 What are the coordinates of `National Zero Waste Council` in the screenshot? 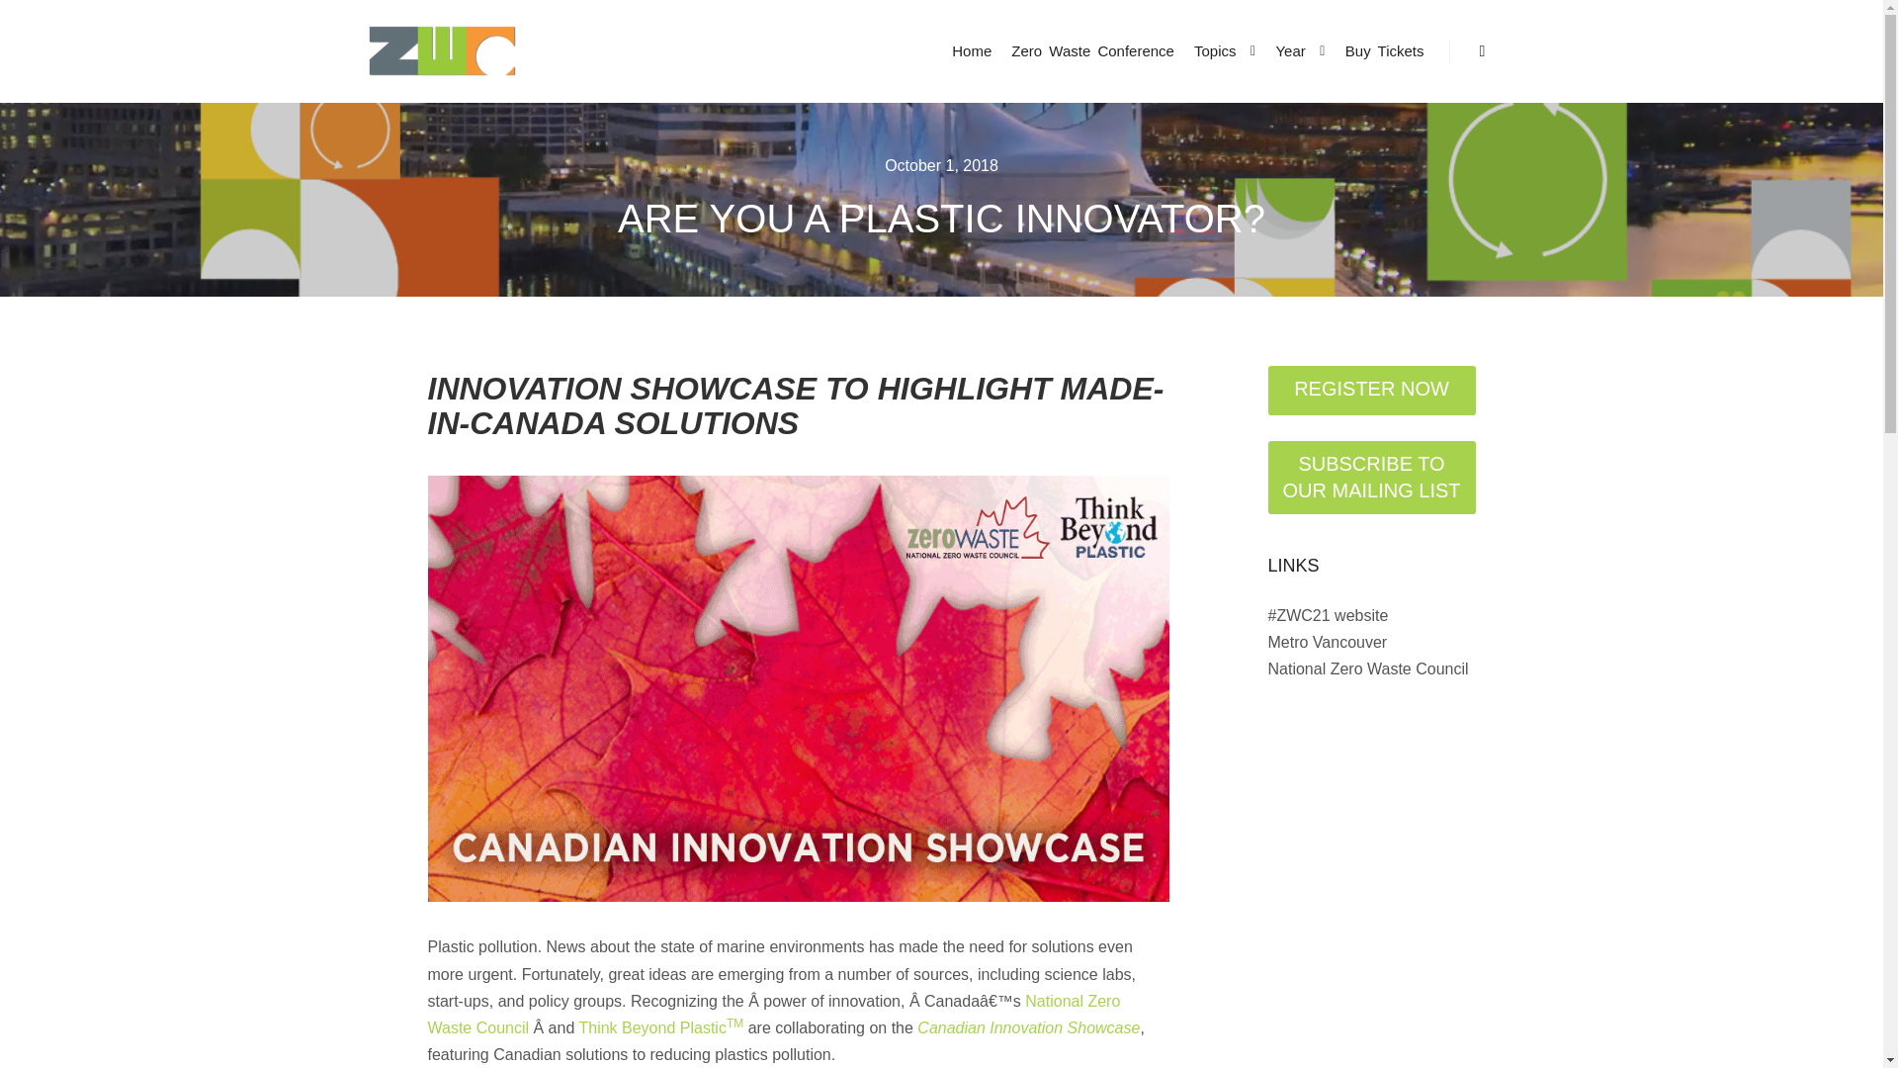 It's located at (773, 1015).